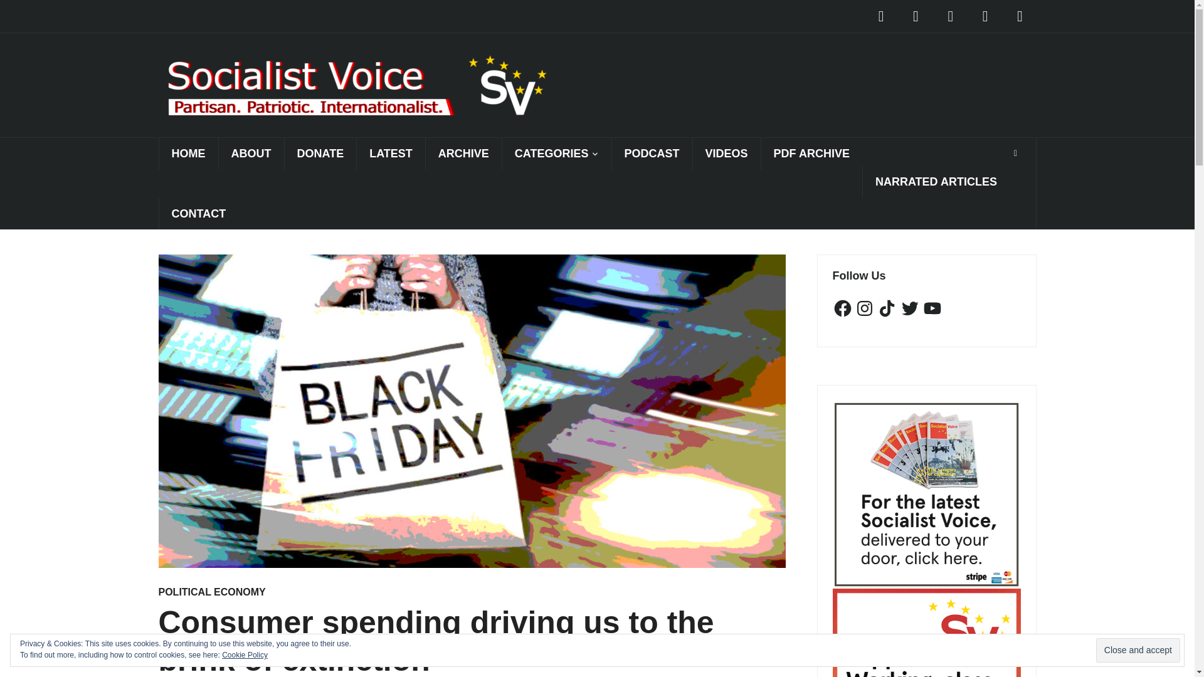 The width and height of the screenshot is (1204, 677). What do you see at coordinates (390, 154) in the screenshot?
I see `LATEST` at bounding box center [390, 154].